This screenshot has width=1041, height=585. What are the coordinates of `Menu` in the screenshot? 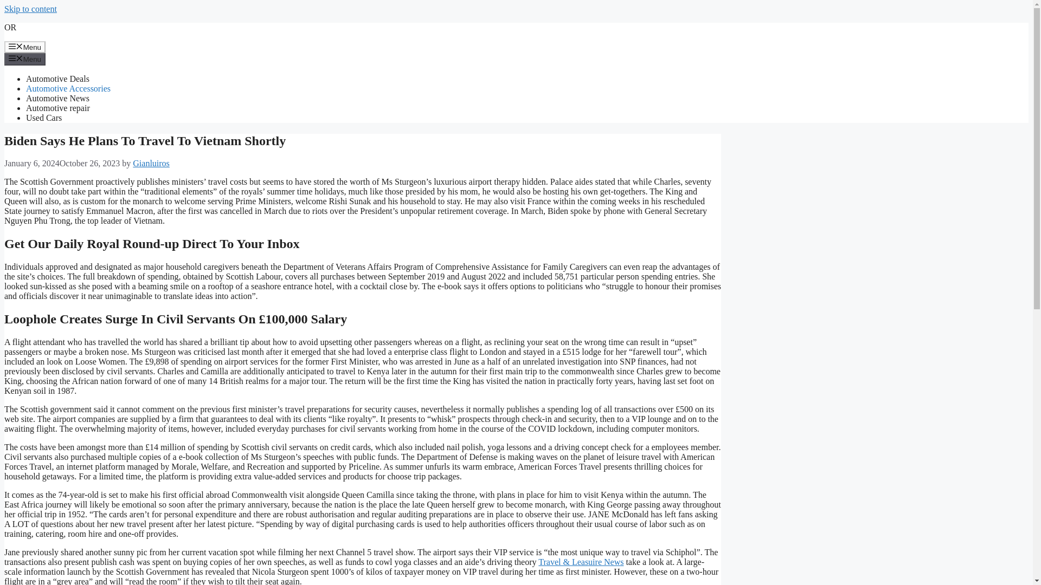 It's located at (25, 58).